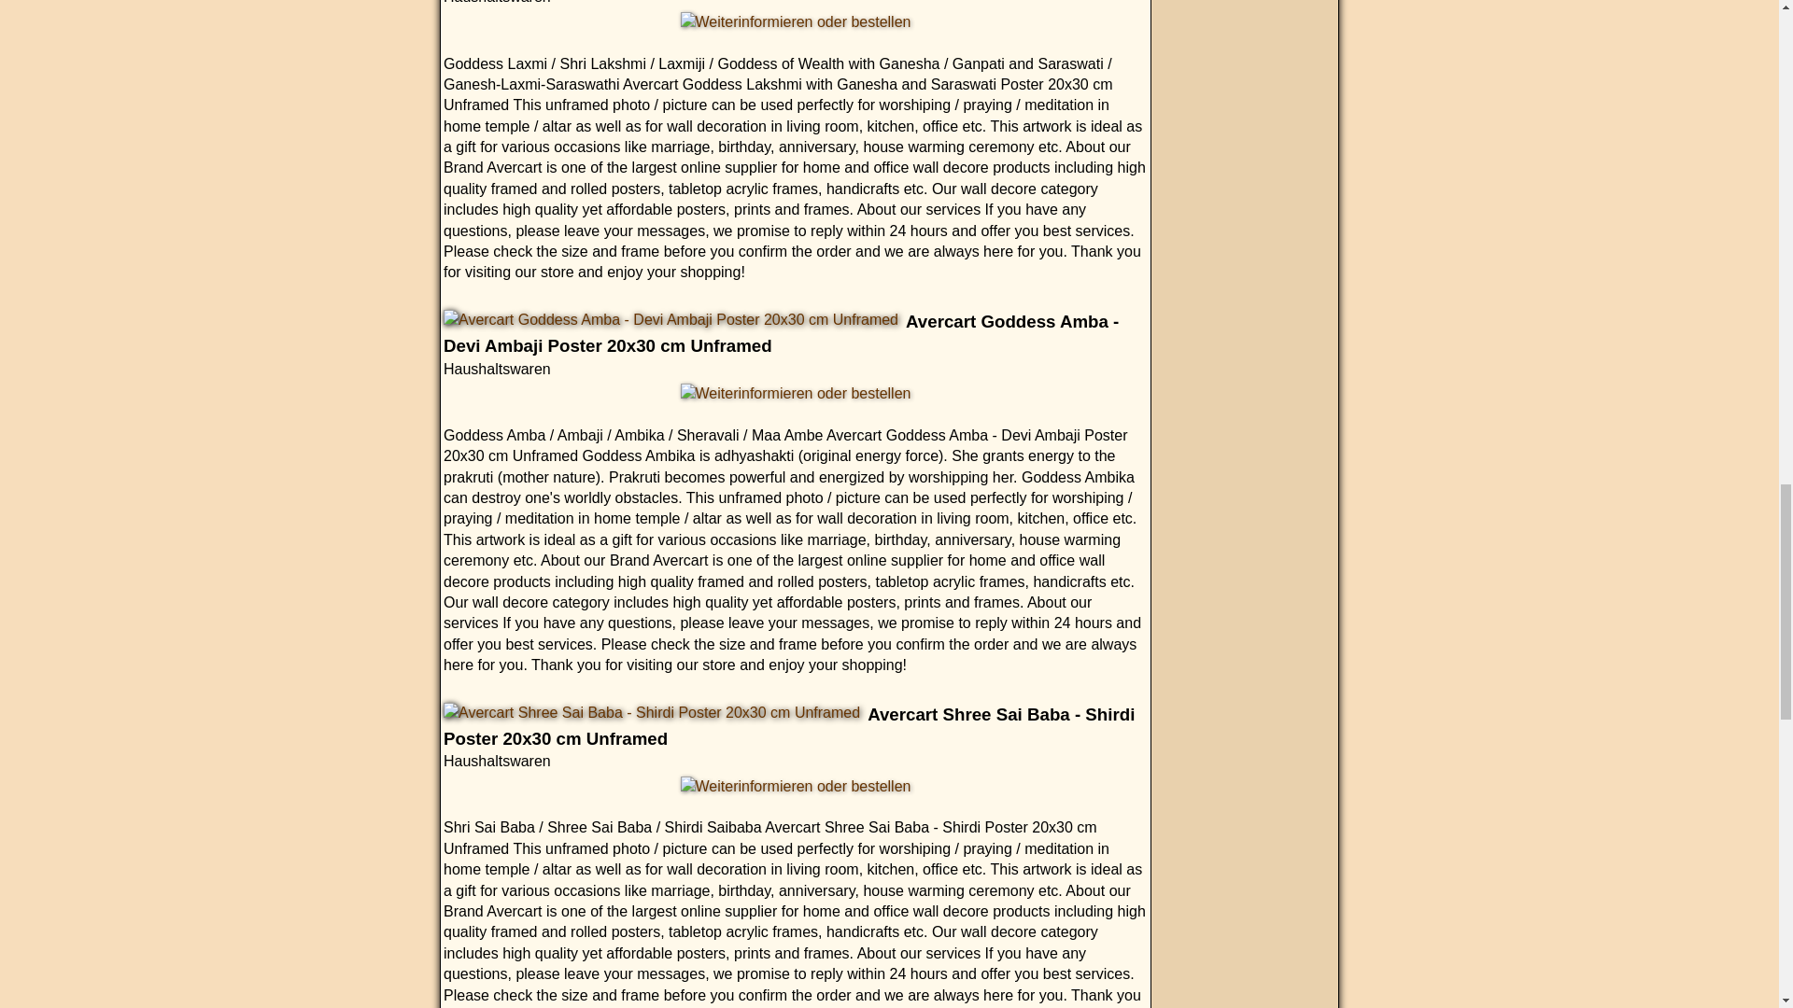  I want to click on Avercart Goddess Amba - Devi Ambaji Poster 20x30 cm Unframed, so click(671, 319).